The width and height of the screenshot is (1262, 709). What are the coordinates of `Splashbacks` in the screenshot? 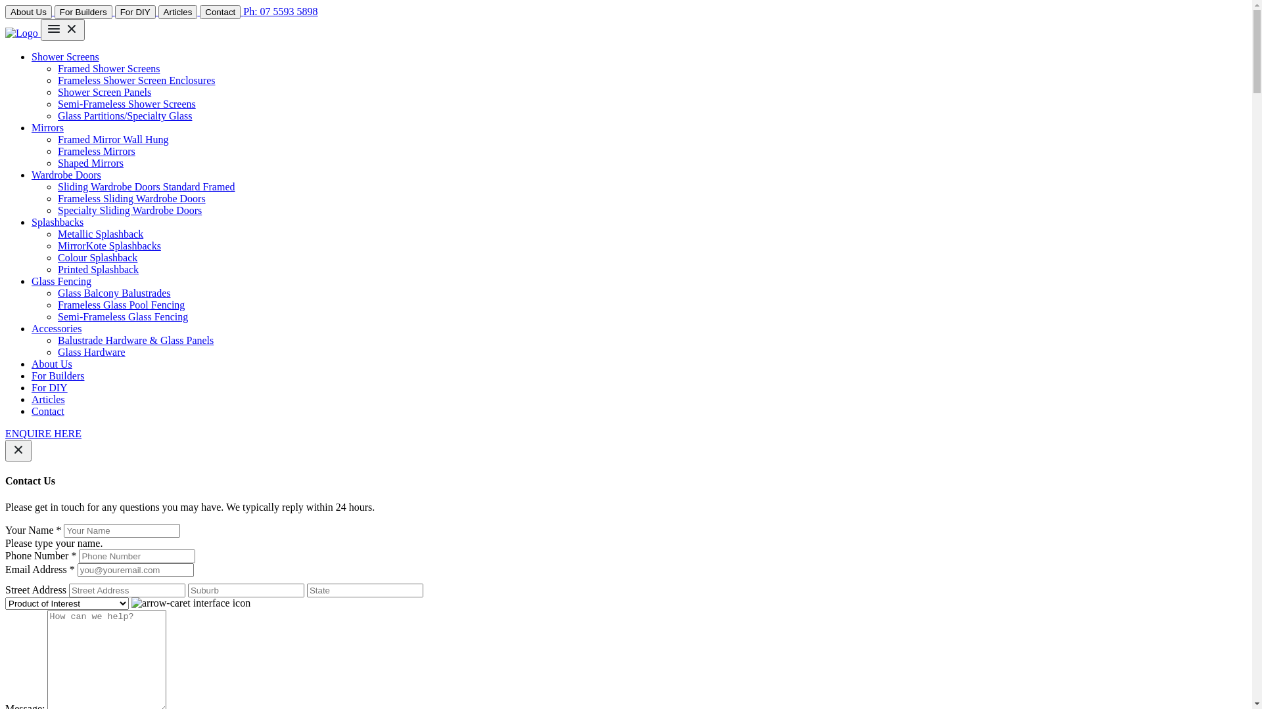 It's located at (58, 222).